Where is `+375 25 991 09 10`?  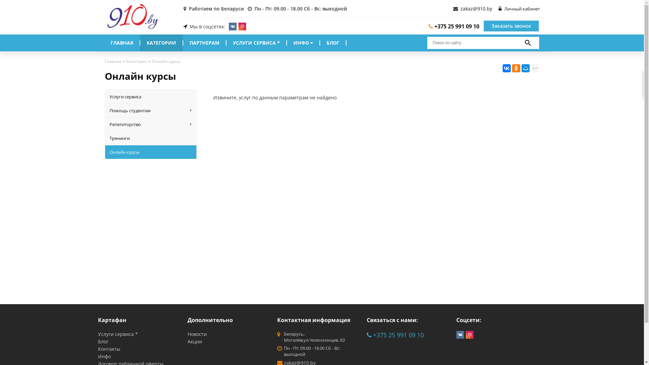 +375 25 991 09 10 is located at coordinates (454, 26).